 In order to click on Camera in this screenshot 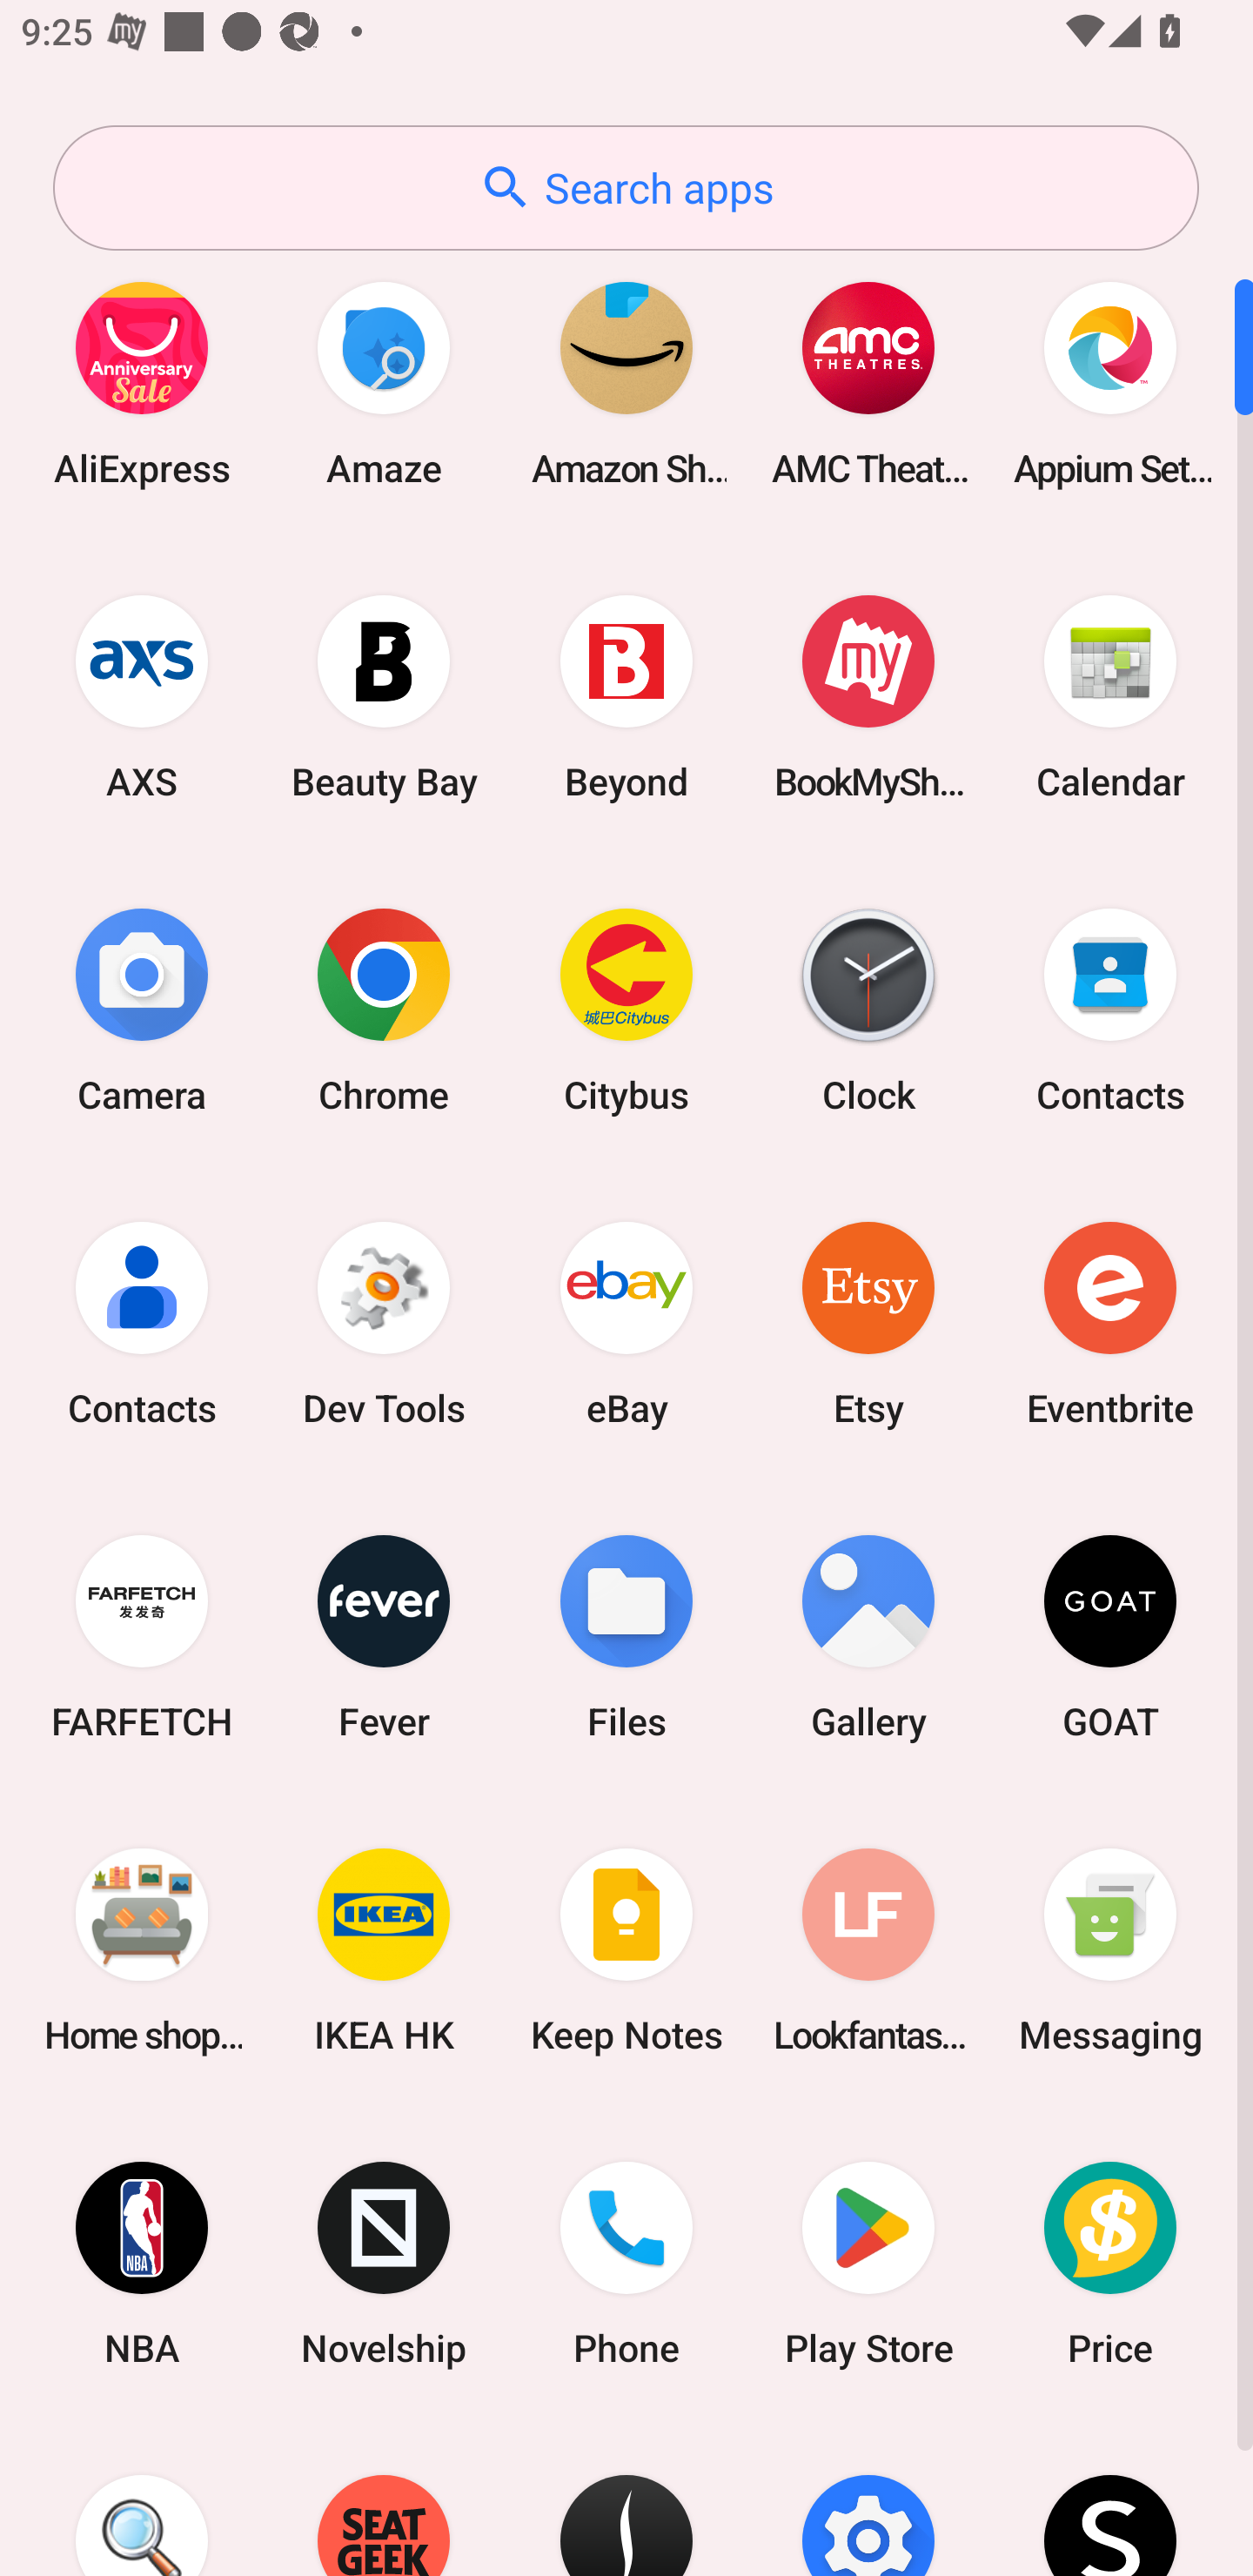, I will do `click(142, 1010)`.